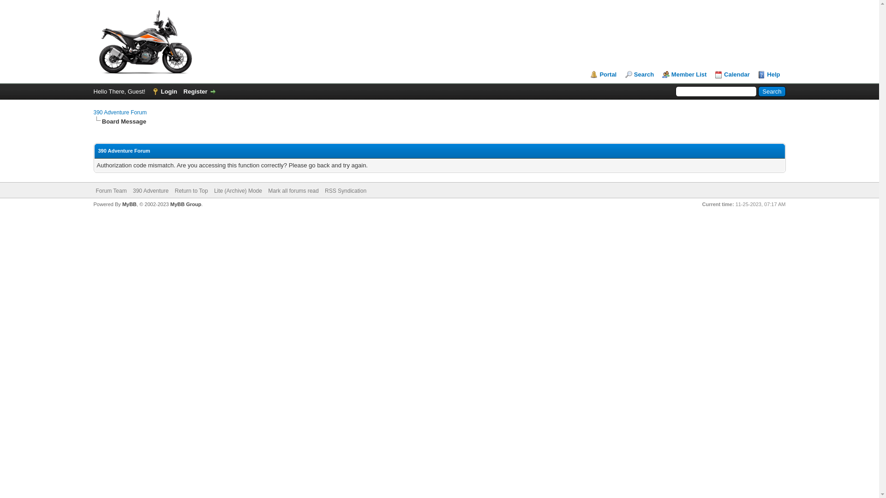 This screenshot has height=498, width=886. I want to click on MyBB Group, so click(186, 204).